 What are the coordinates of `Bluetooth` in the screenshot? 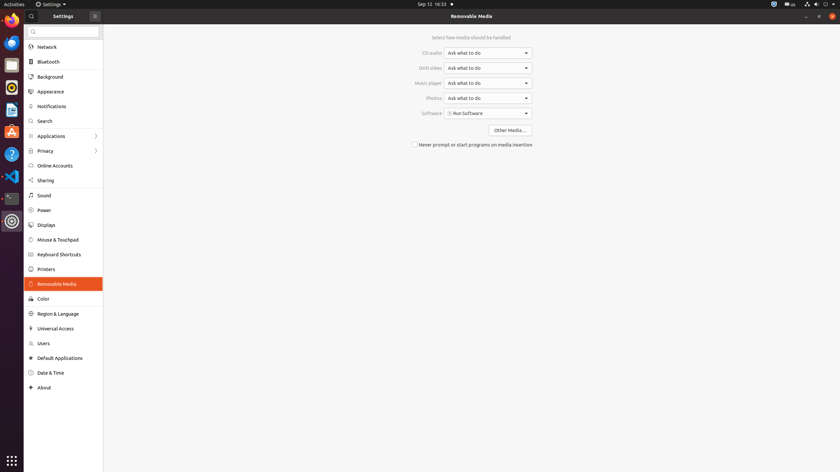 It's located at (68, 62).